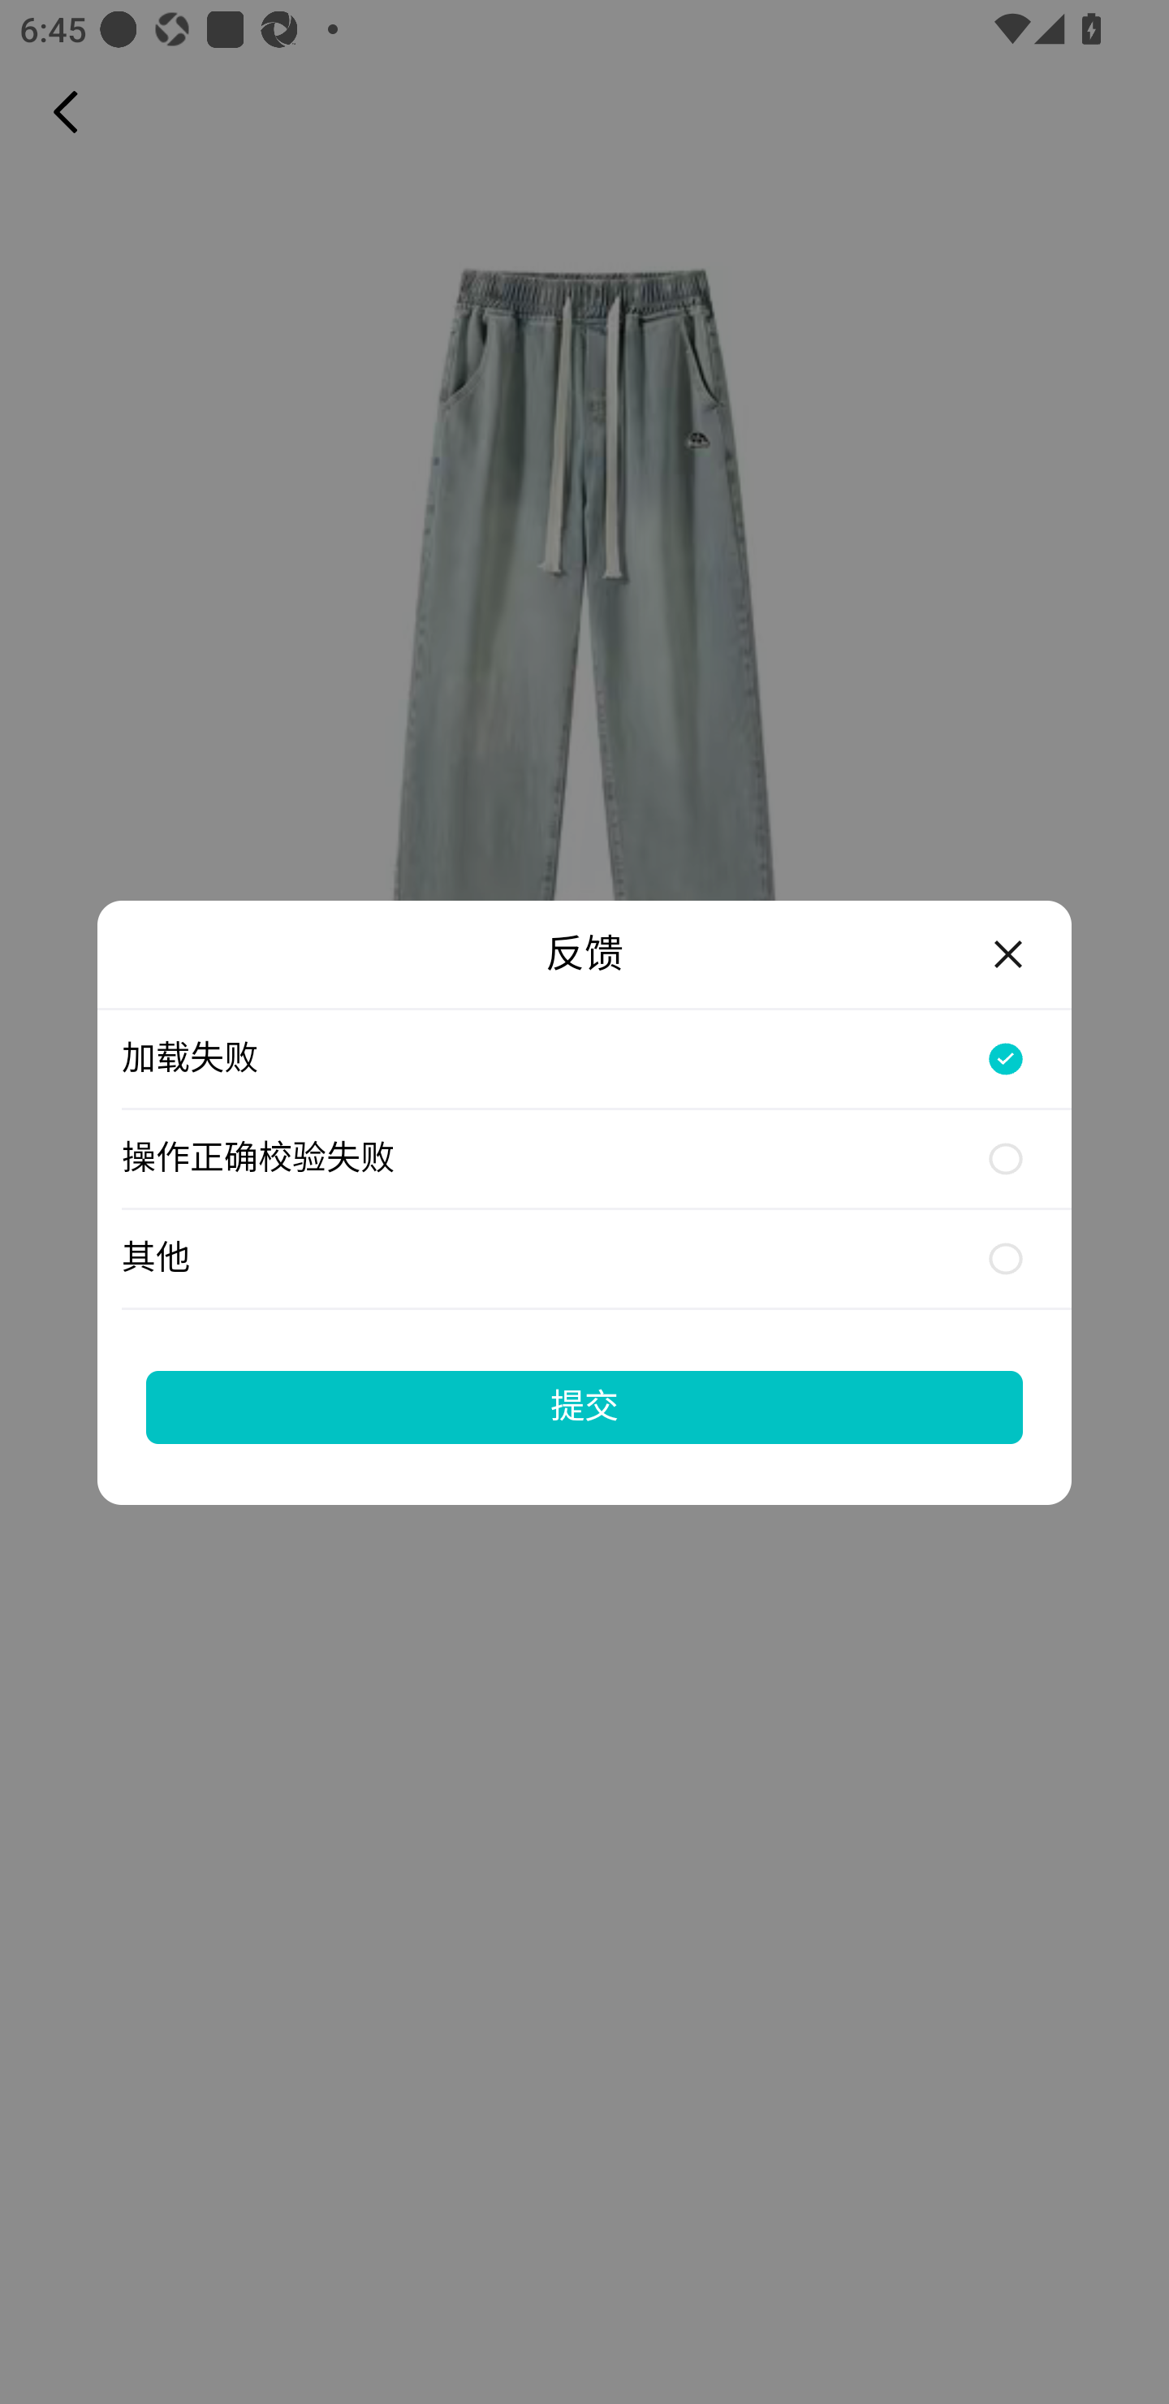 This screenshot has width=1169, height=2404. Describe the element at coordinates (584, 1407) in the screenshot. I see `提交` at that location.